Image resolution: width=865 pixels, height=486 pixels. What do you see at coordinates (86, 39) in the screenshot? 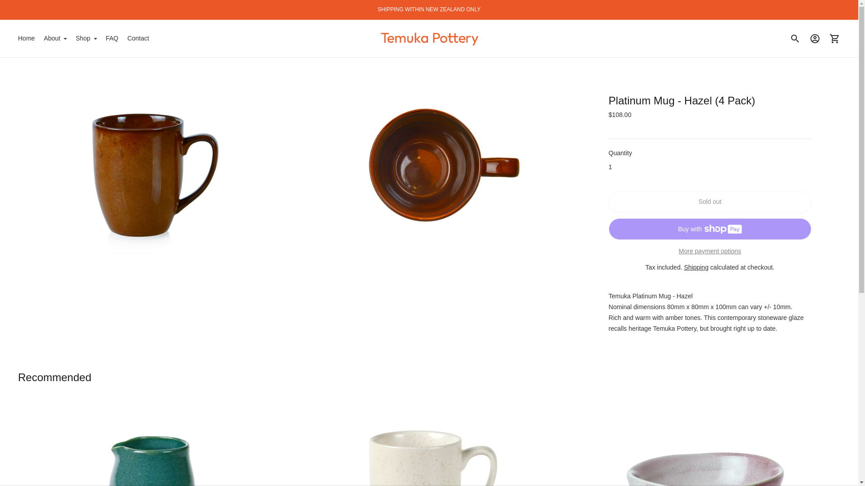
I see `Shop` at bounding box center [86, 39].